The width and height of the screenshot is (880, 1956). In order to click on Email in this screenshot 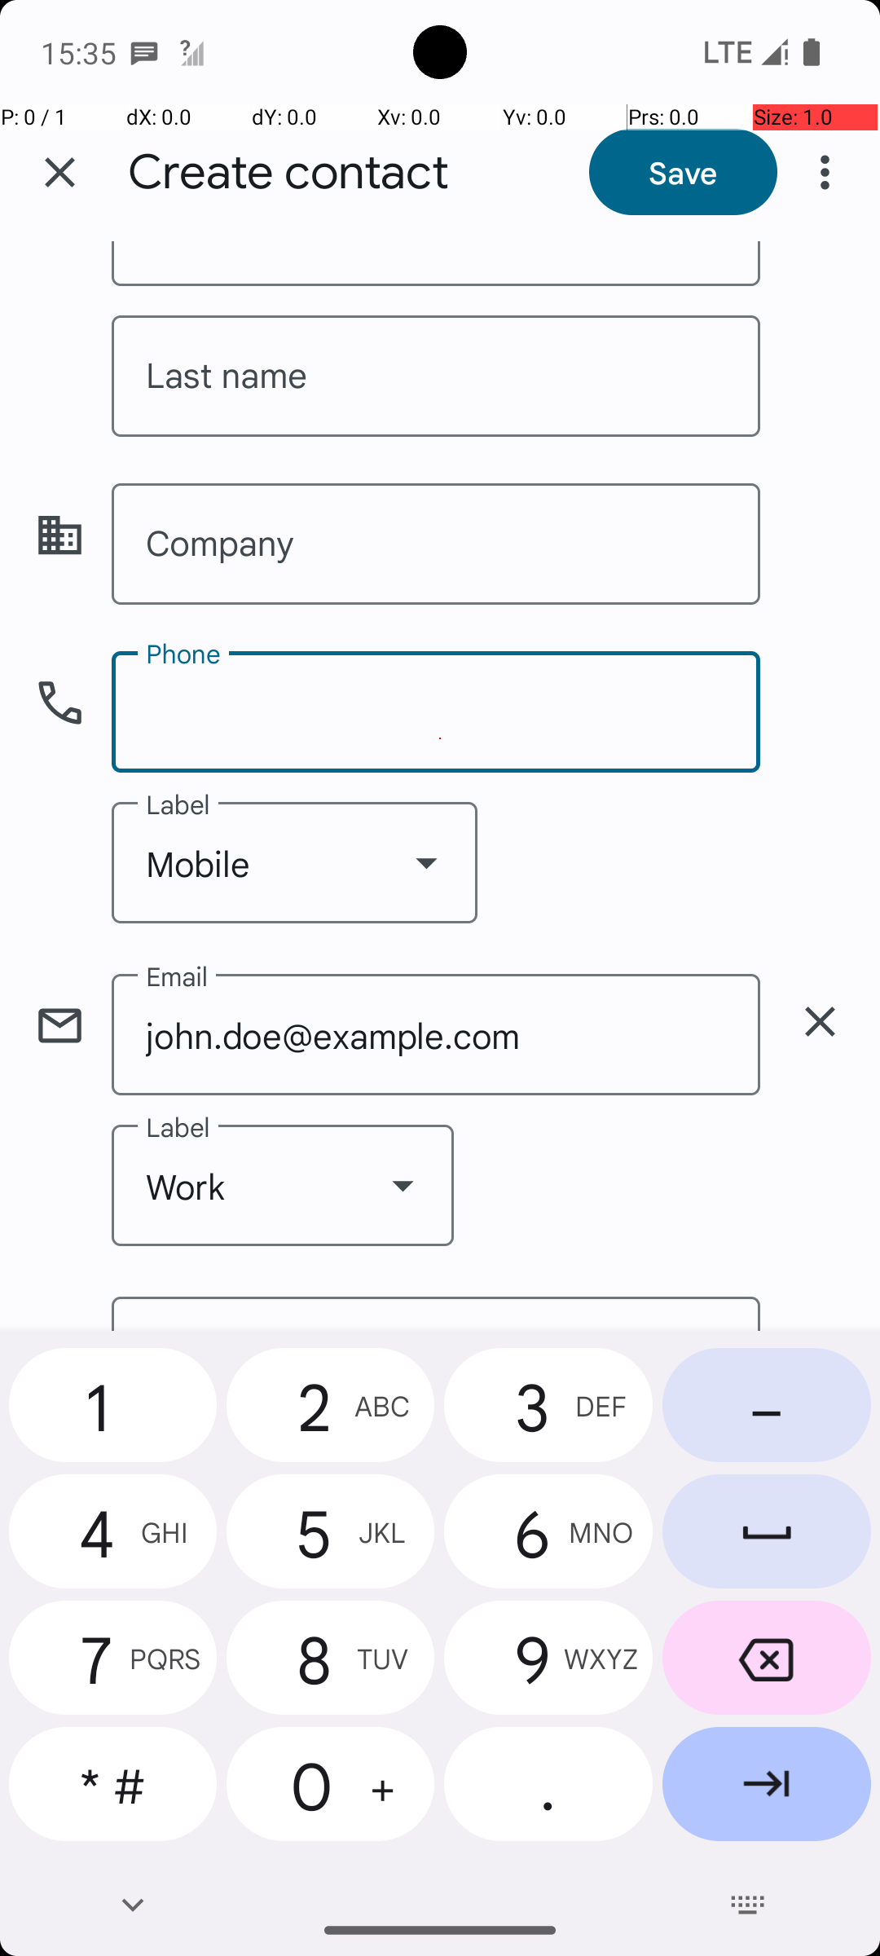, I will do `click(436, 1314)`.